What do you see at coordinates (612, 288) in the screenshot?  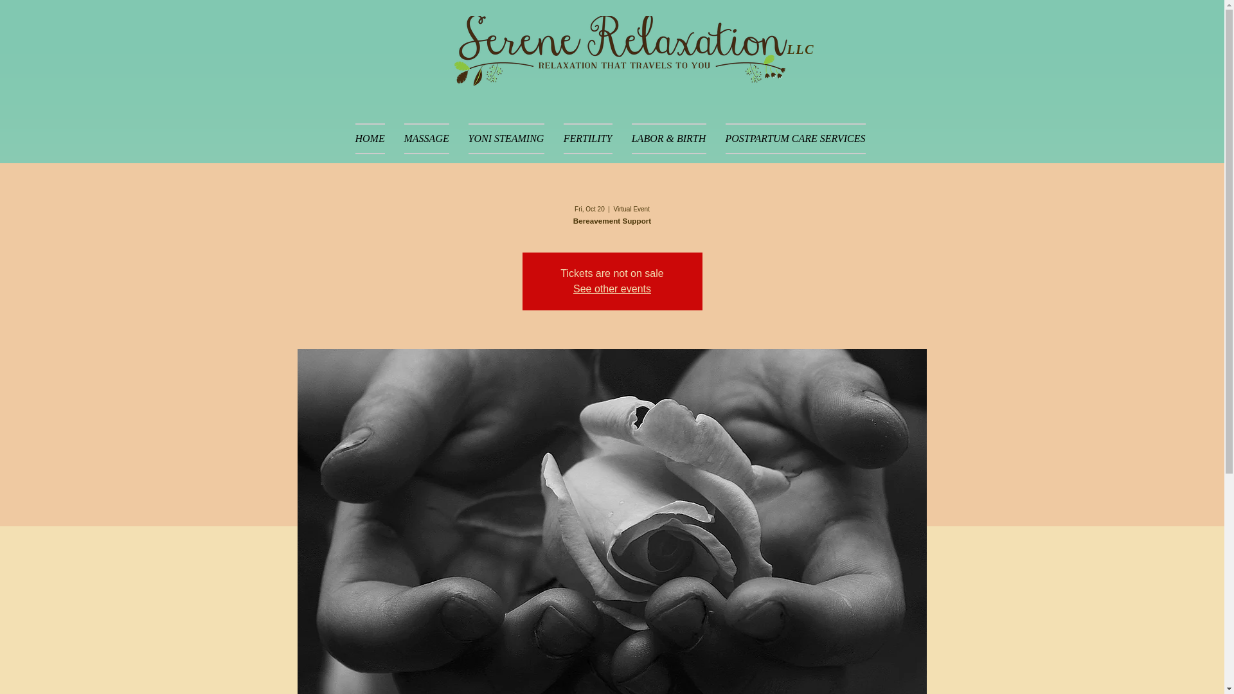 I see `See other events` at bounding box center [612, 288].